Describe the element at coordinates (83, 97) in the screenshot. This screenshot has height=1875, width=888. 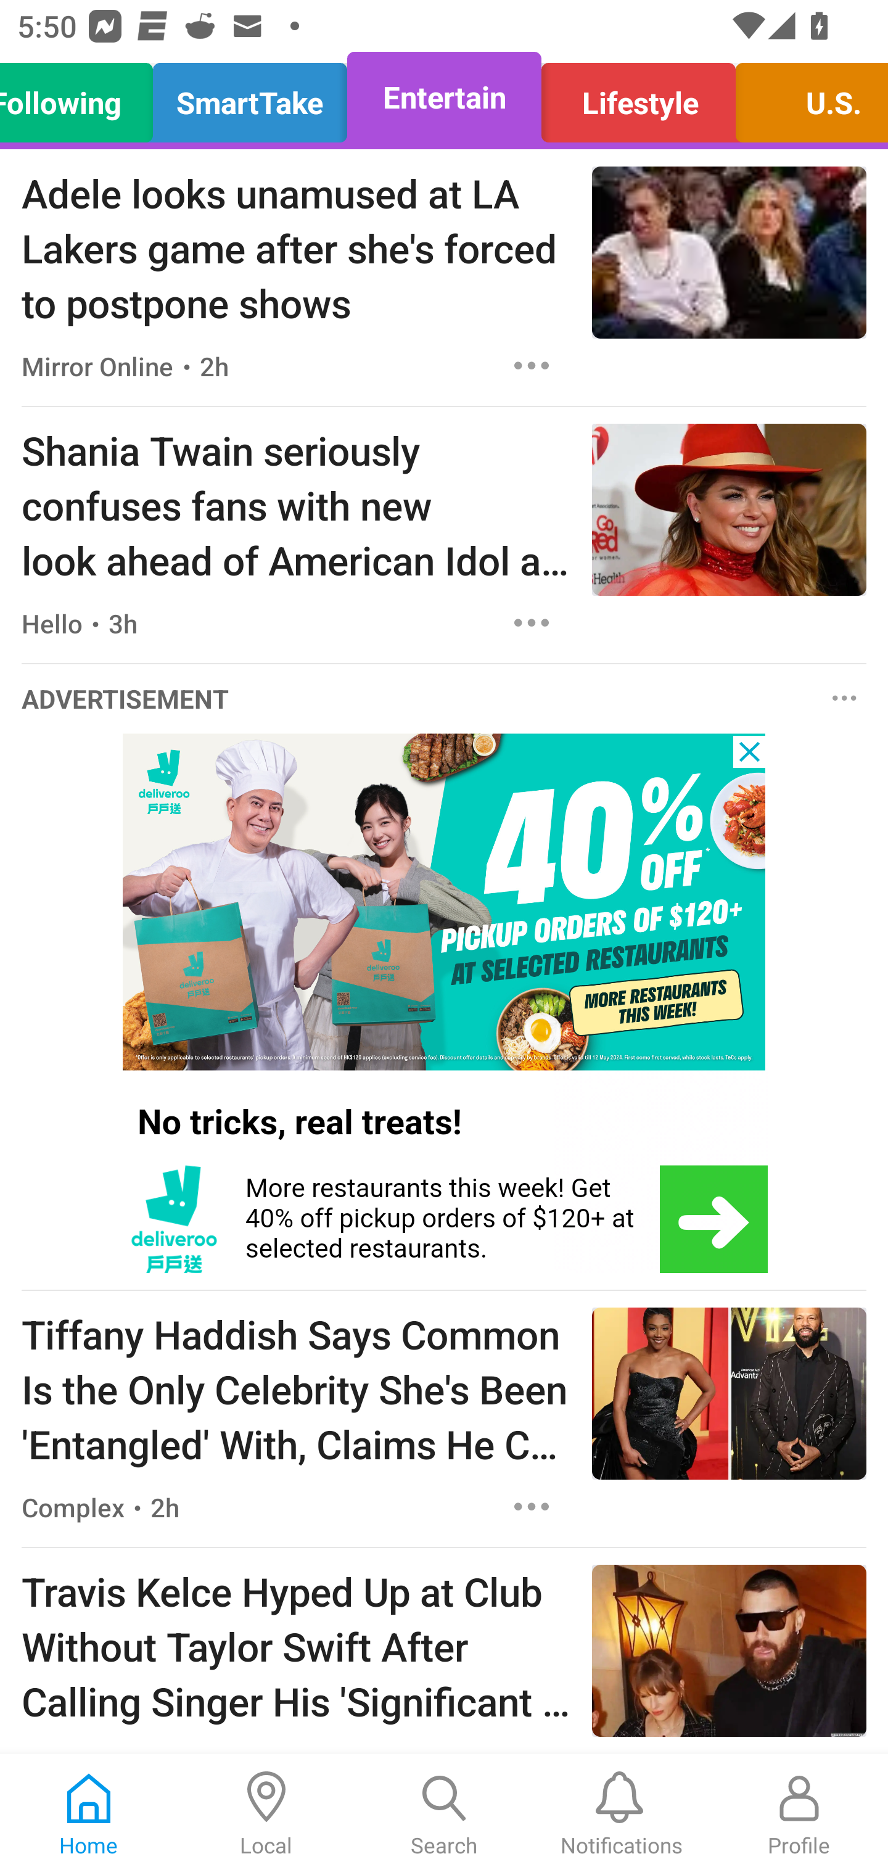
I see `Following` at that location.